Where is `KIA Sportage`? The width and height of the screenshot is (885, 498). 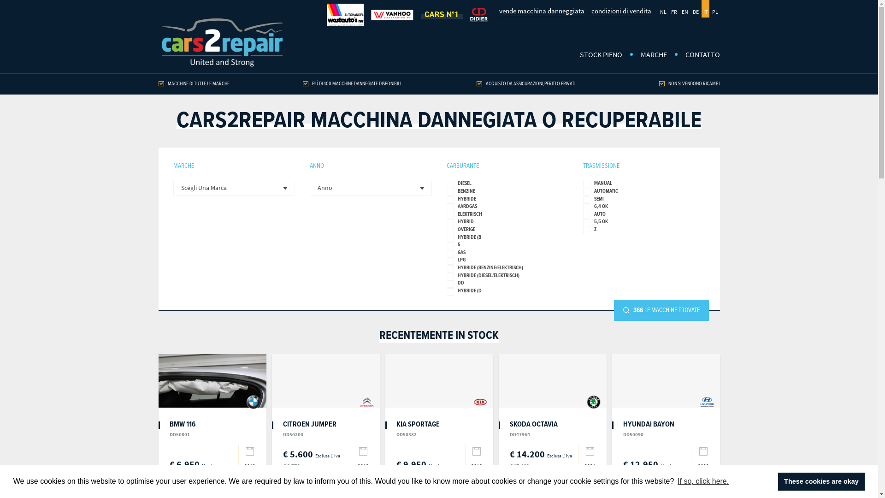 KIA Sportage is located at coordinates (439, 381).